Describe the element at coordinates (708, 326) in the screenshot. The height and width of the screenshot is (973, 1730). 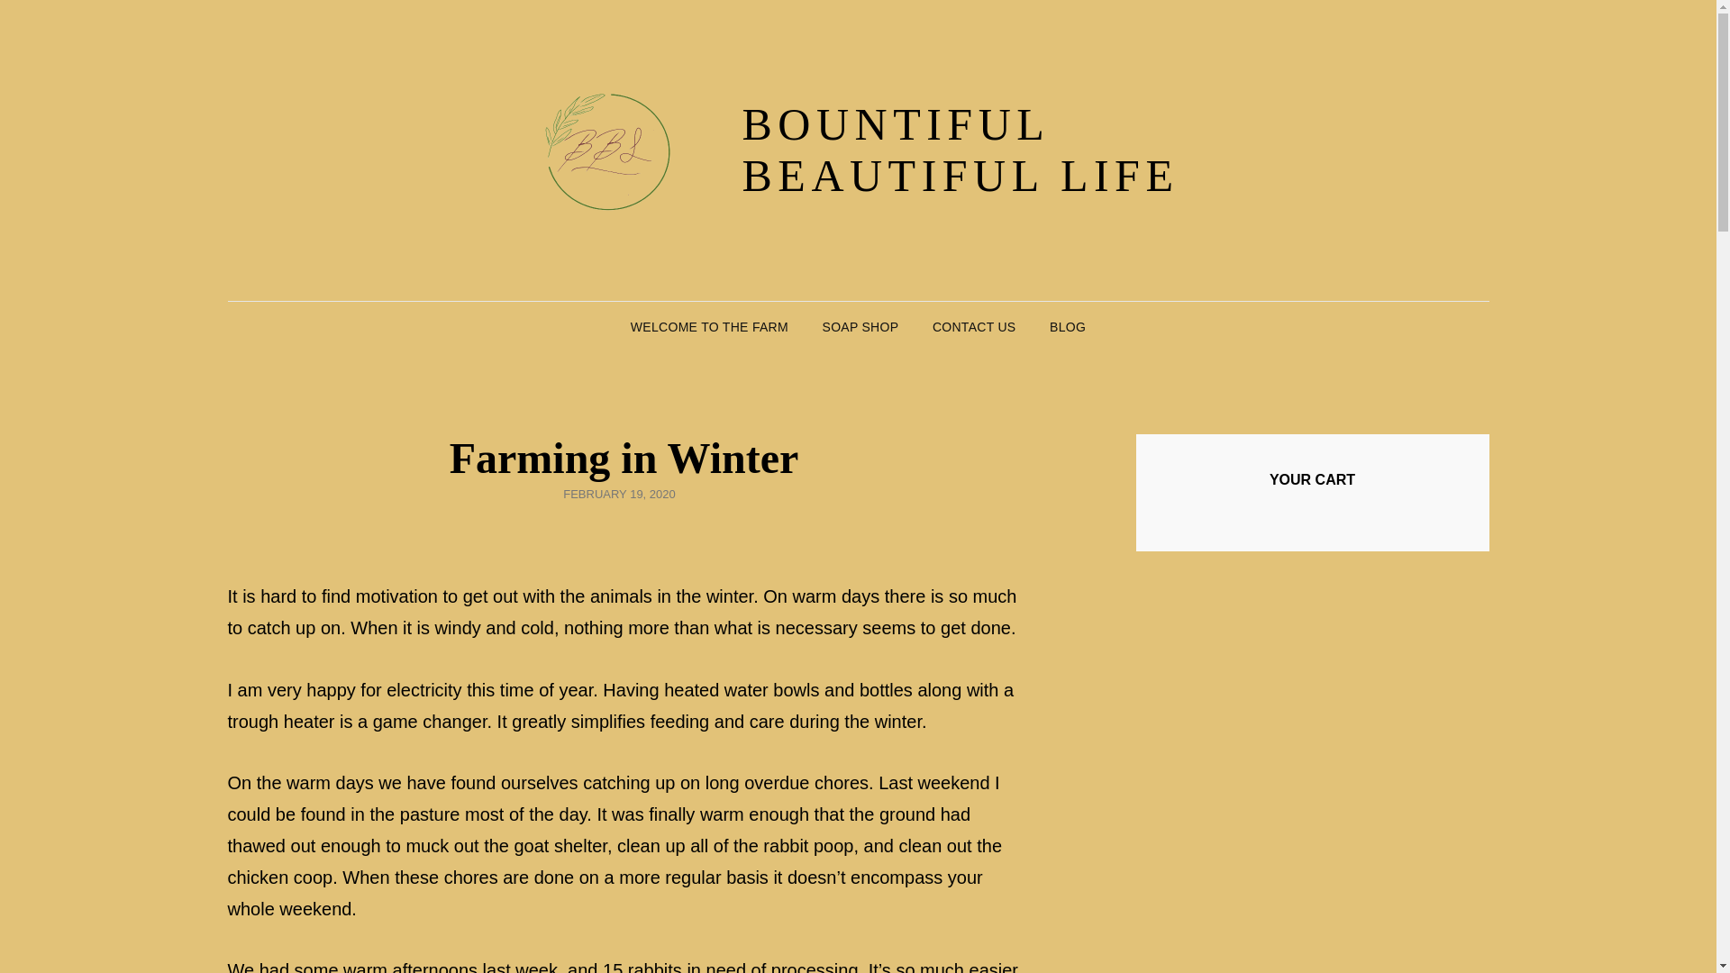
I see `WELCOME TO THE FARM` at that location.